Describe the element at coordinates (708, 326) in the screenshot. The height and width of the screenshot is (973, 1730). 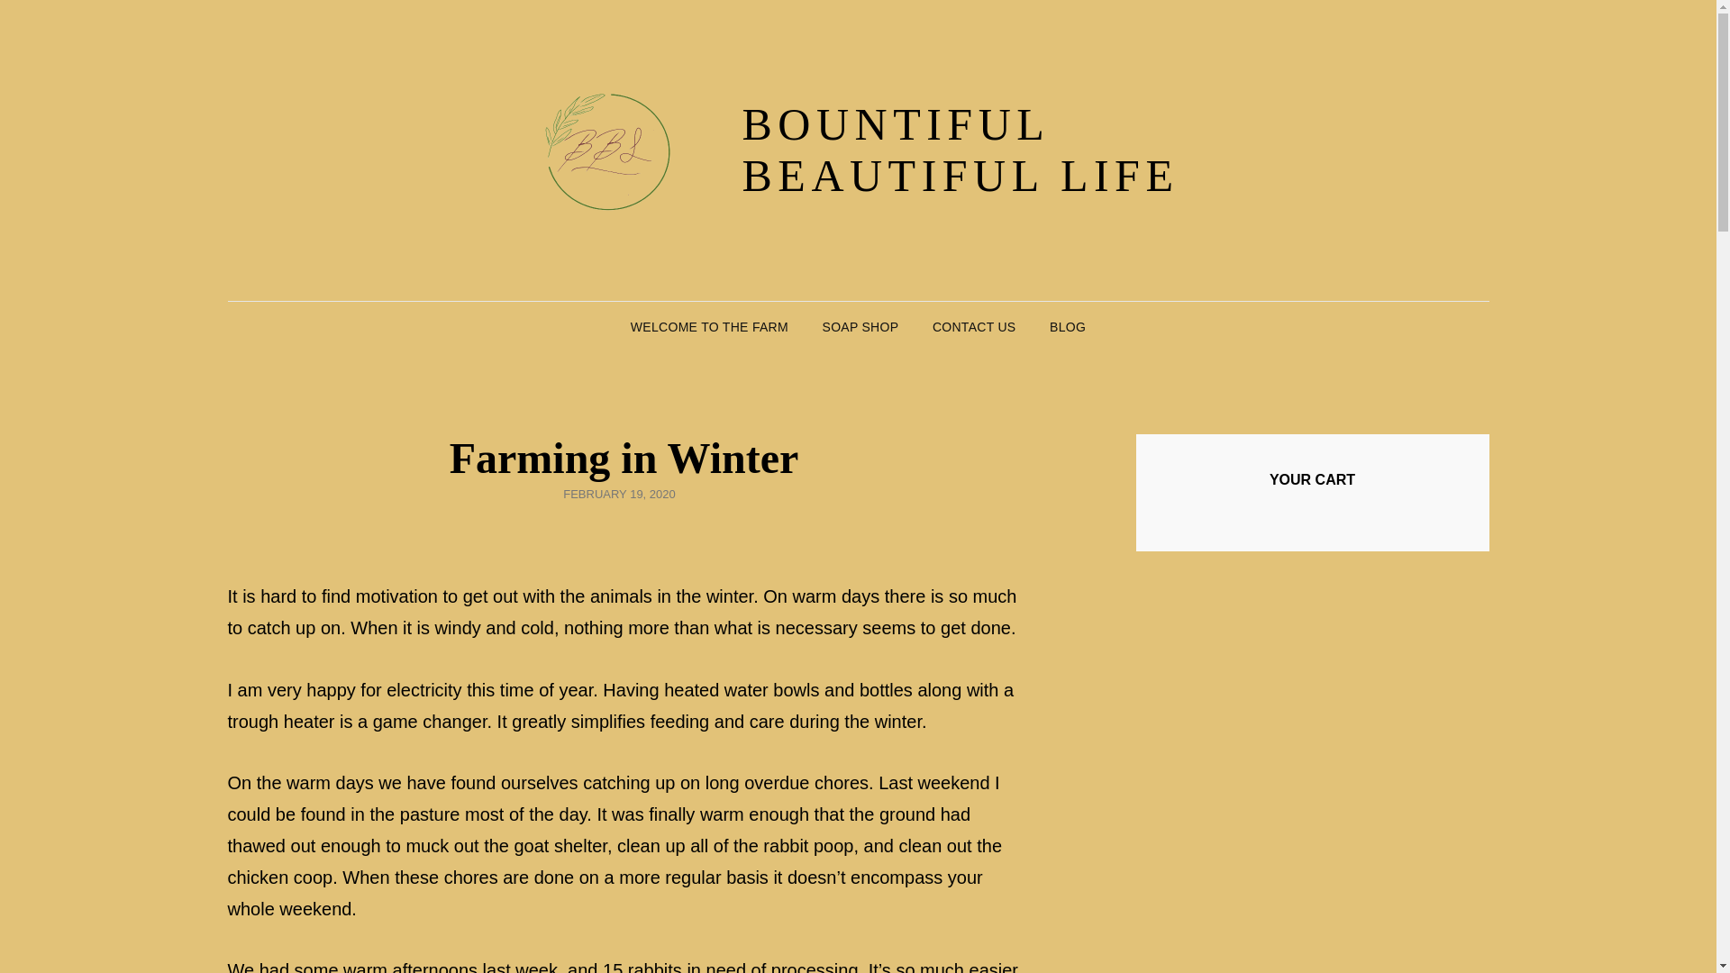
I see `WELCOME TO THE FARM` at that location.